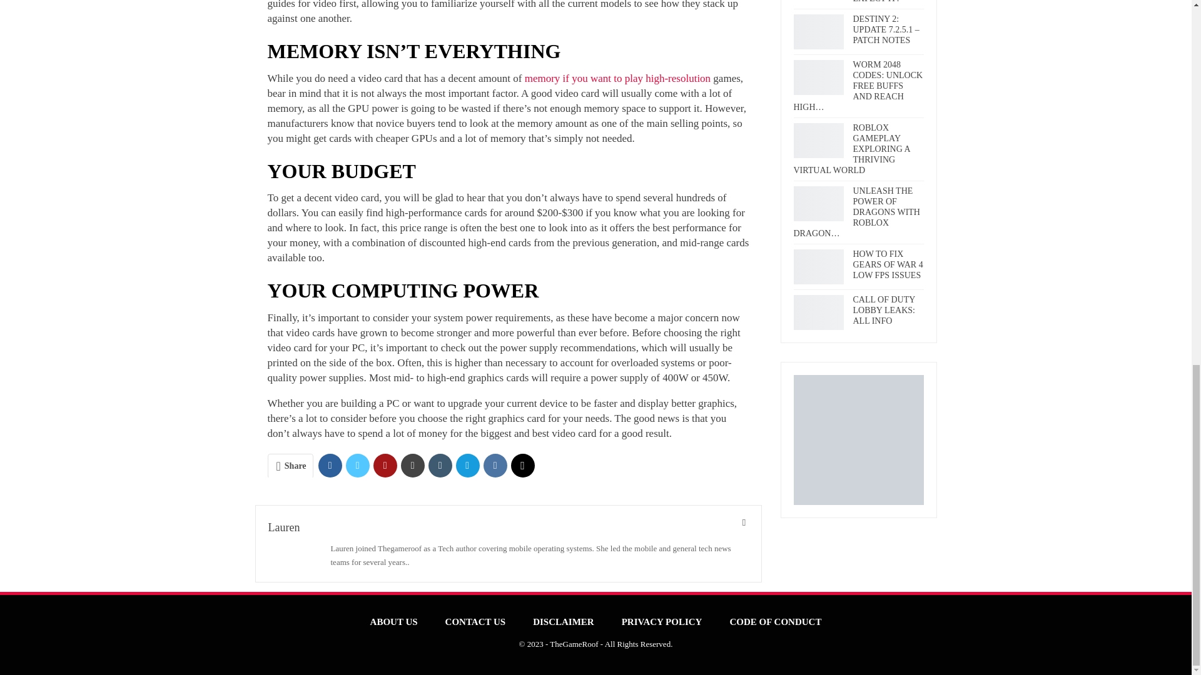 The image size is (1201, 675). Describe the element at coordinates (618, 78) in the screenshot. I see `memory if you want to play high-resolution` at that location.